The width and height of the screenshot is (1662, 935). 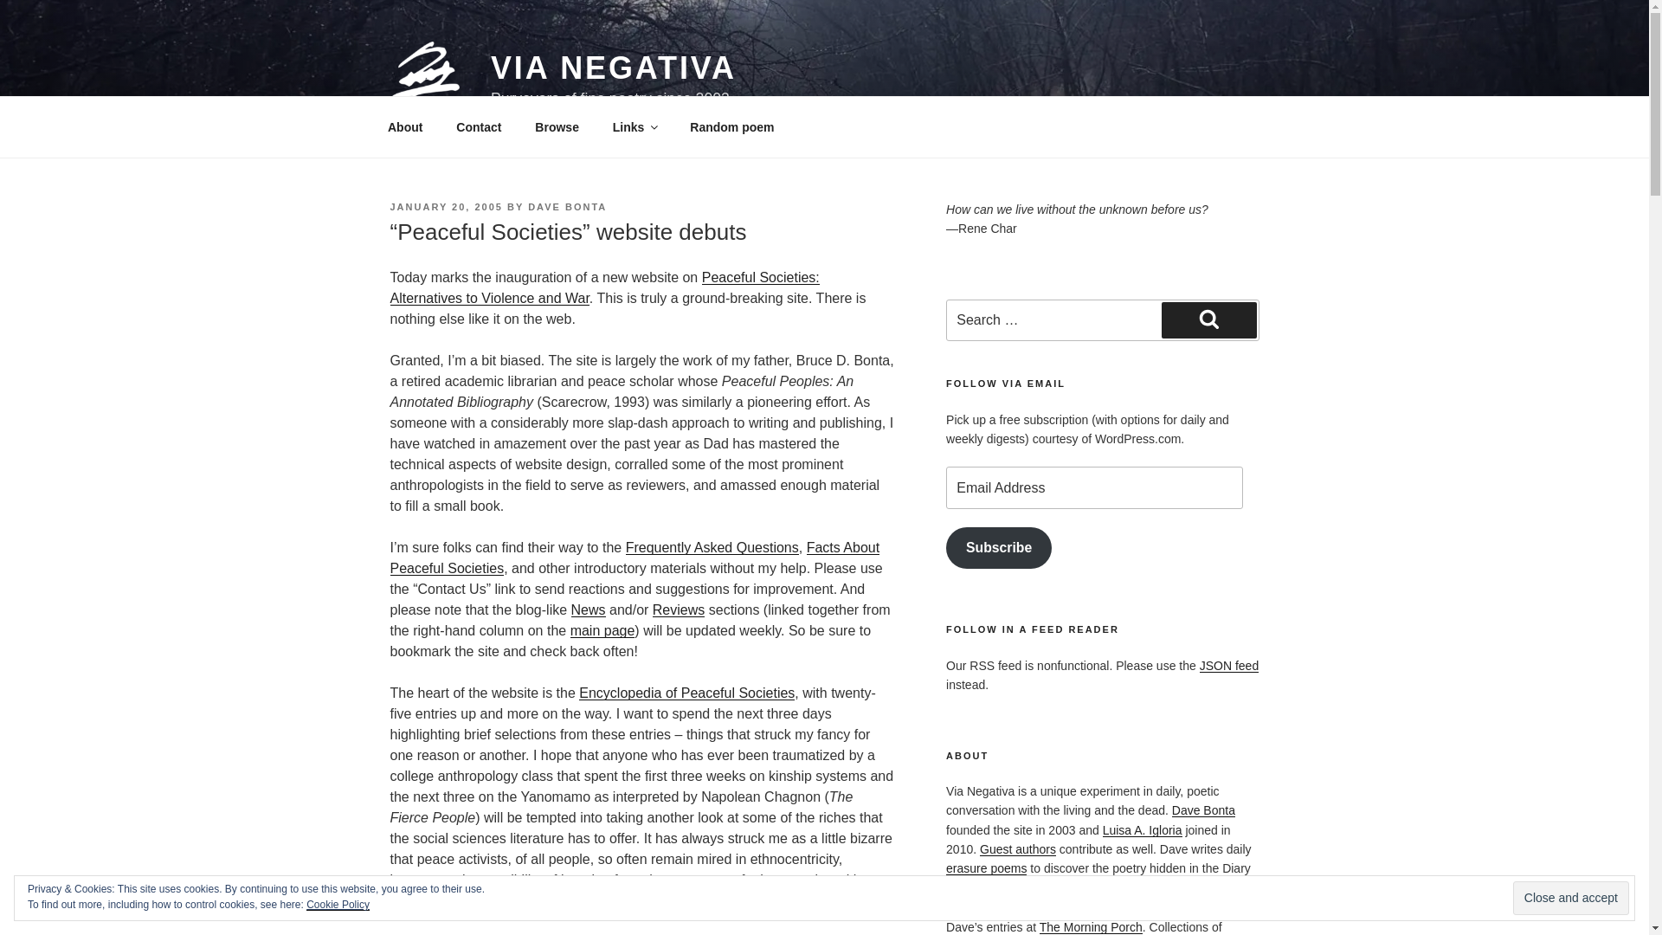 What do you see at coordinates (712, 547) in the screenshot?
I see `Frequently Asked Questions` at bounding box center [712, 547].